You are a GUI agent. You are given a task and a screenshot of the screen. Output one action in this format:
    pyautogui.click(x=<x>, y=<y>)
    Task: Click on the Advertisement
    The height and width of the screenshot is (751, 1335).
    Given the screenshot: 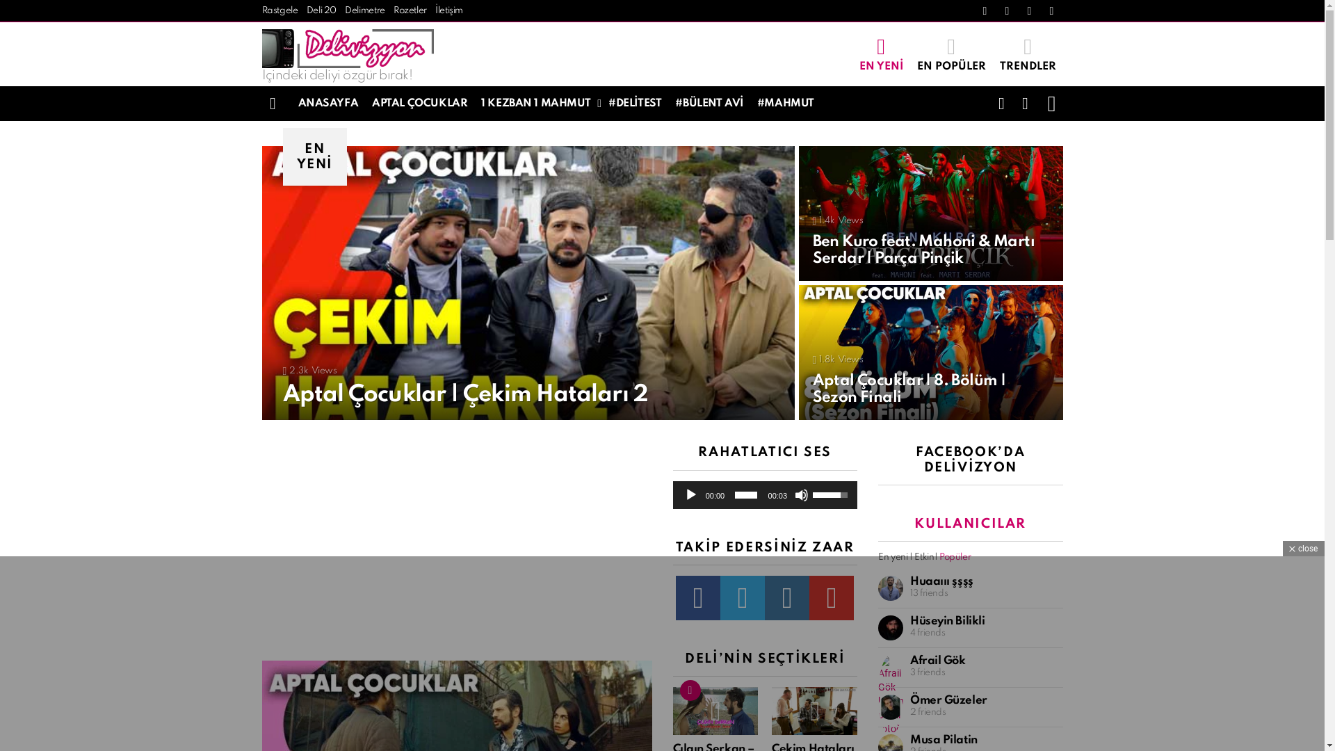 What is the action you would take?
    pyautogui.click(x=456, y=542)
    